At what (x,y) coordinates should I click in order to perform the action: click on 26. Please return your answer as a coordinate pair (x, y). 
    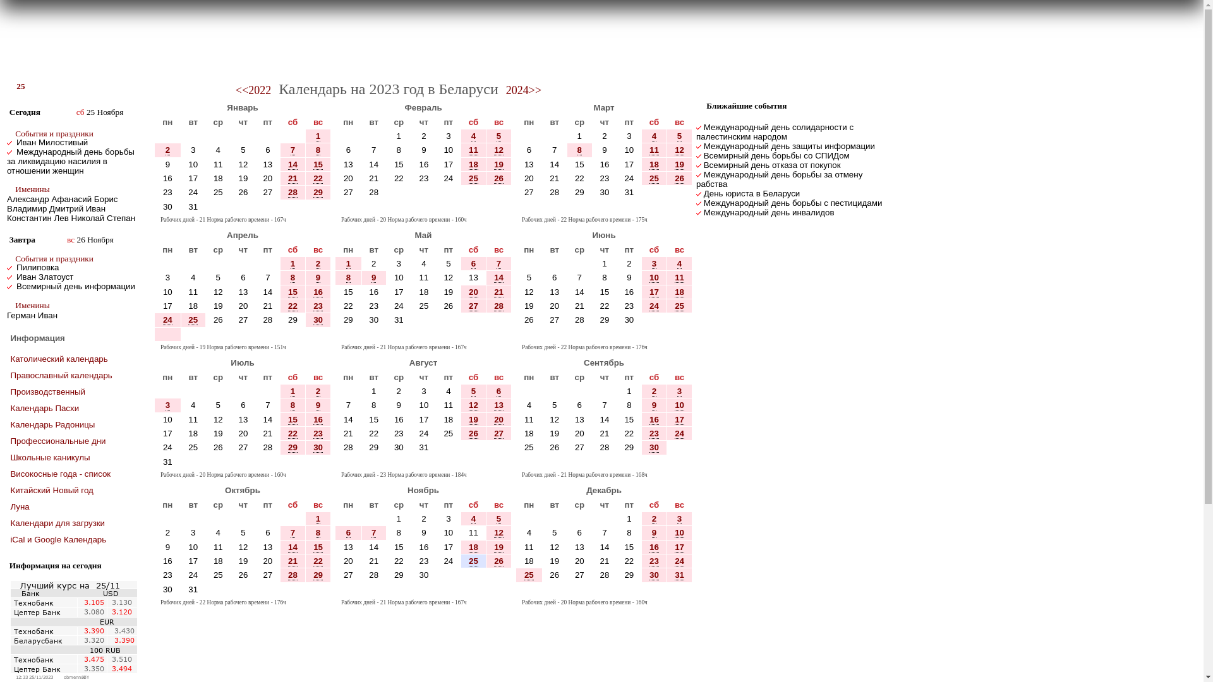
    Looking at the image, I should click on (219, 320).